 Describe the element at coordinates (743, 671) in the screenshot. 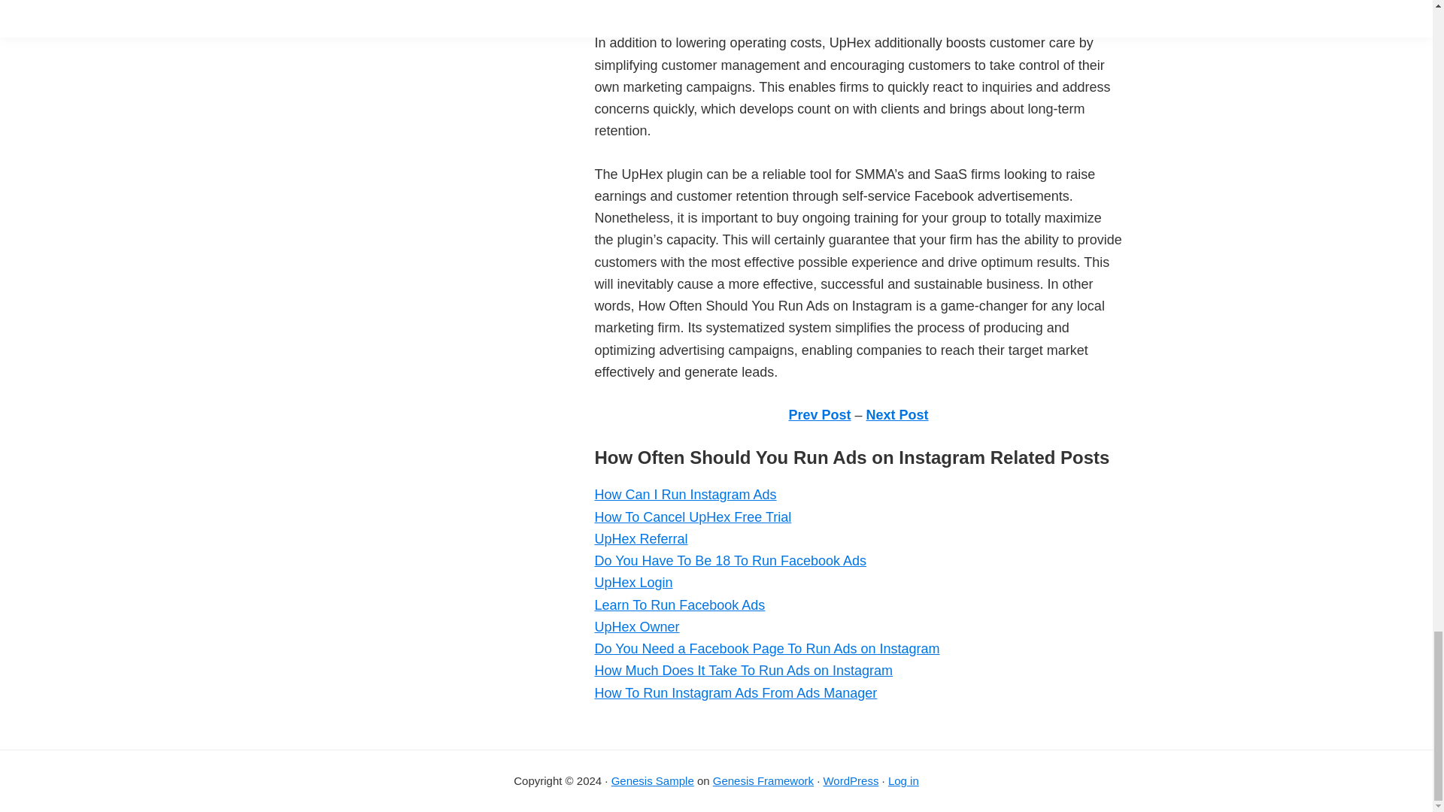

I see `How Much Does It Take To Run Ads on Instagram` at that location.